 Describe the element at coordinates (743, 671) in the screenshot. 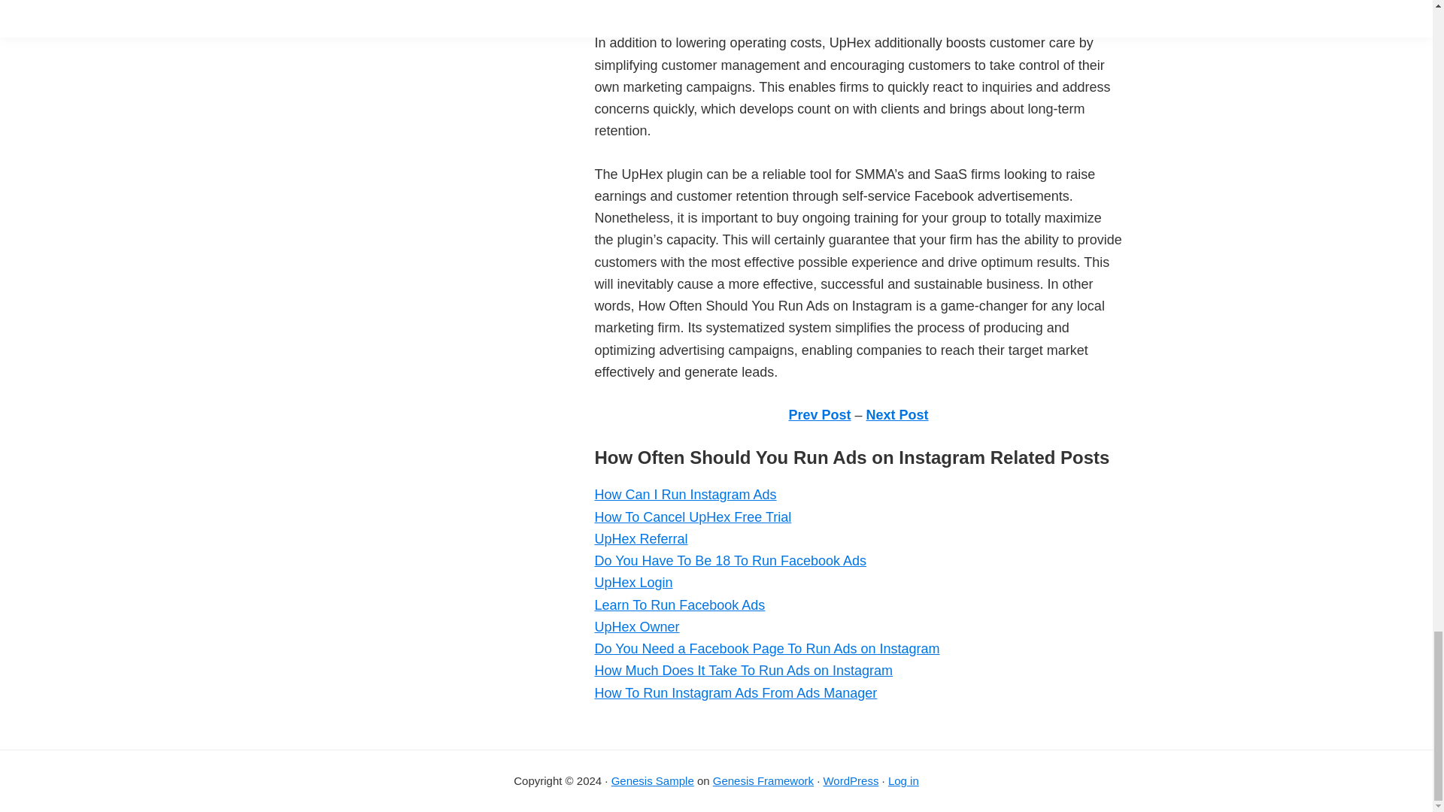

I see `How Much Does It Take To Run Ads on Instagram` at that location.